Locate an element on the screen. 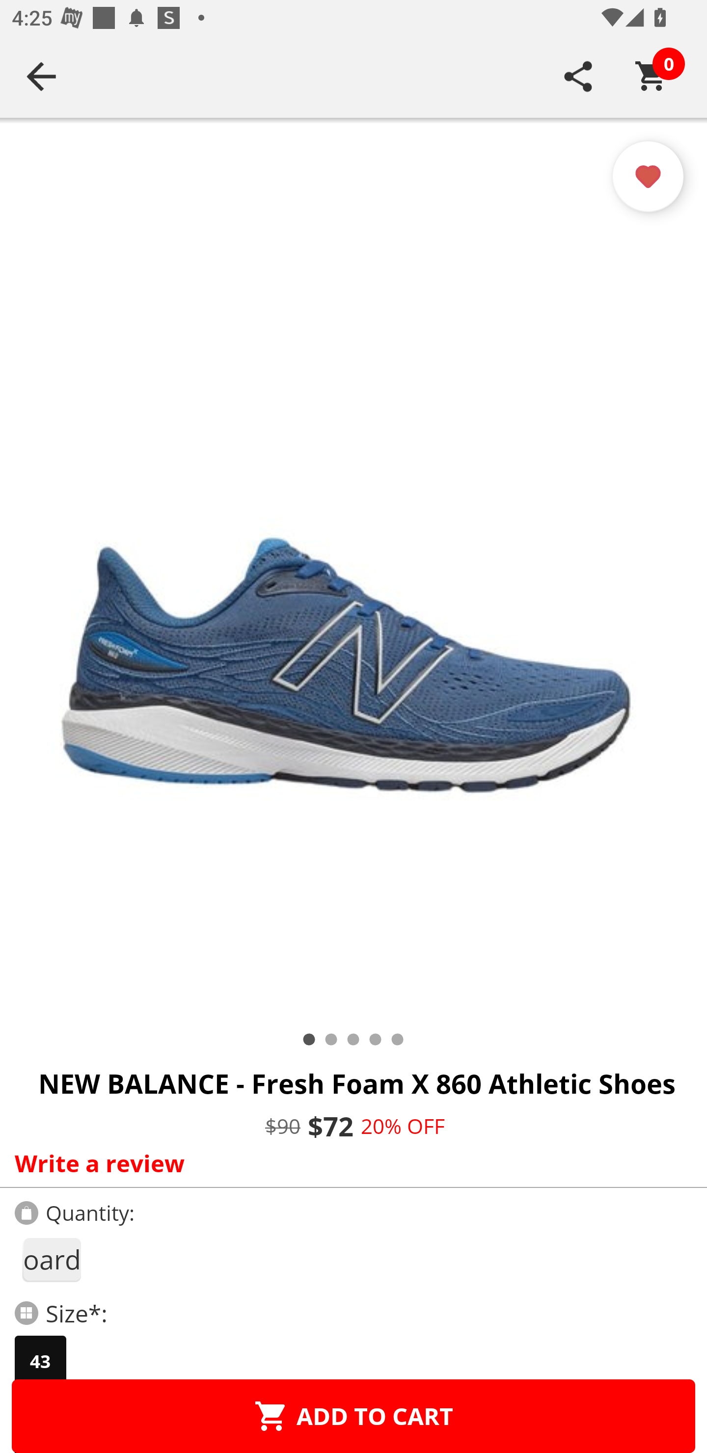 Image resolution: width=707 pixels, height=1453 pixels. Write a review is located at coordinates (350, 1163).